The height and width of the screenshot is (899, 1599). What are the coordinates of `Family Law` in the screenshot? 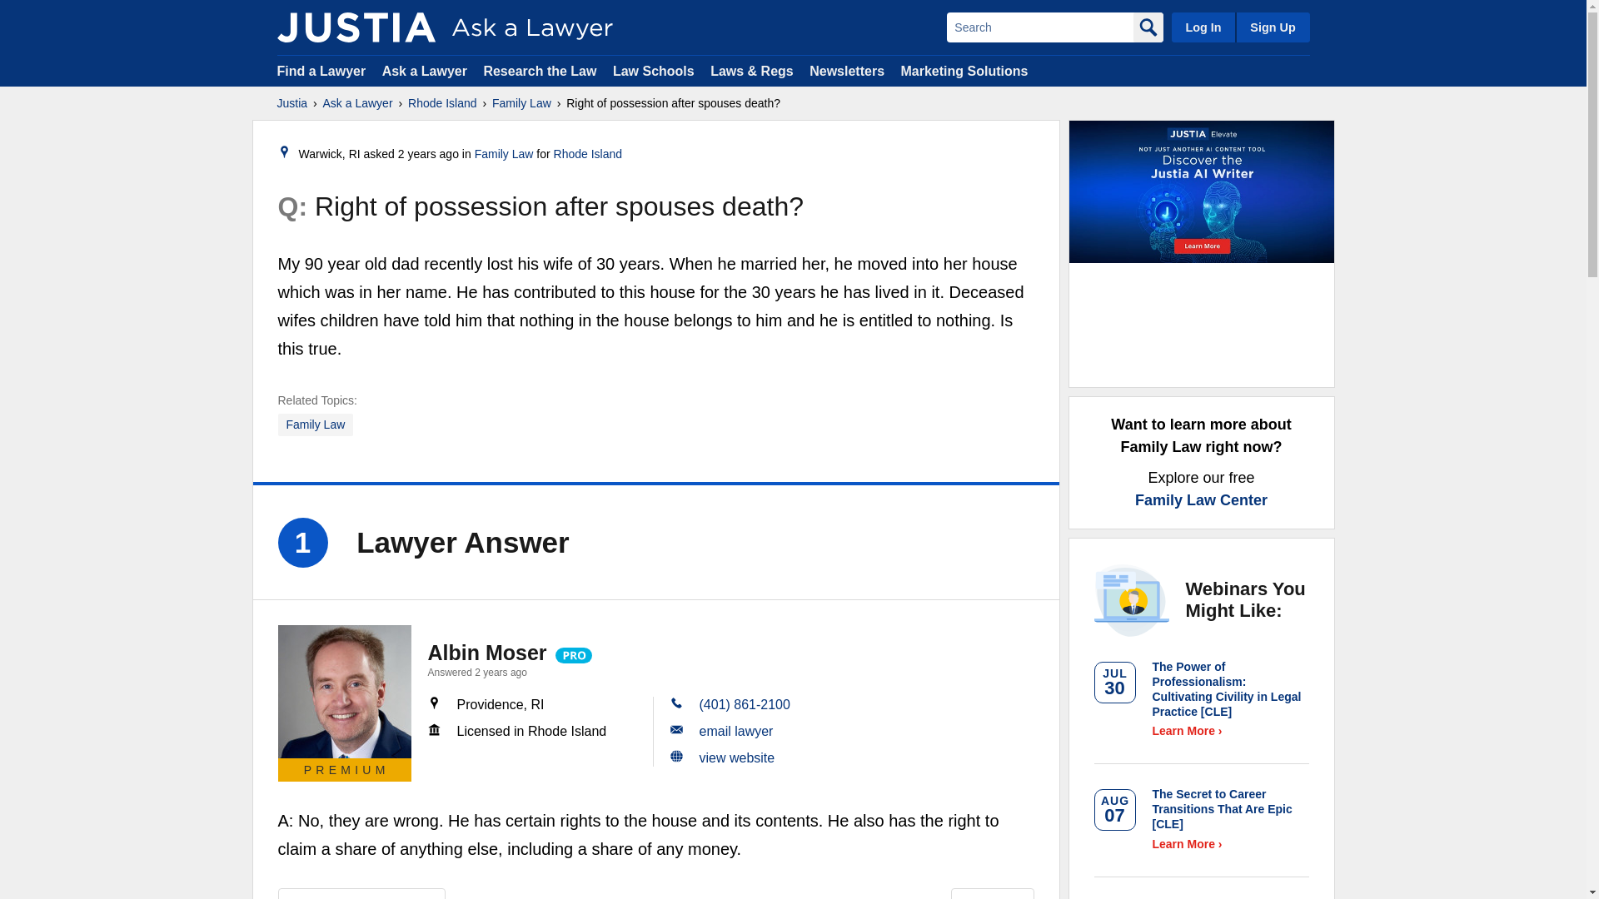 It's located at (505, 154).